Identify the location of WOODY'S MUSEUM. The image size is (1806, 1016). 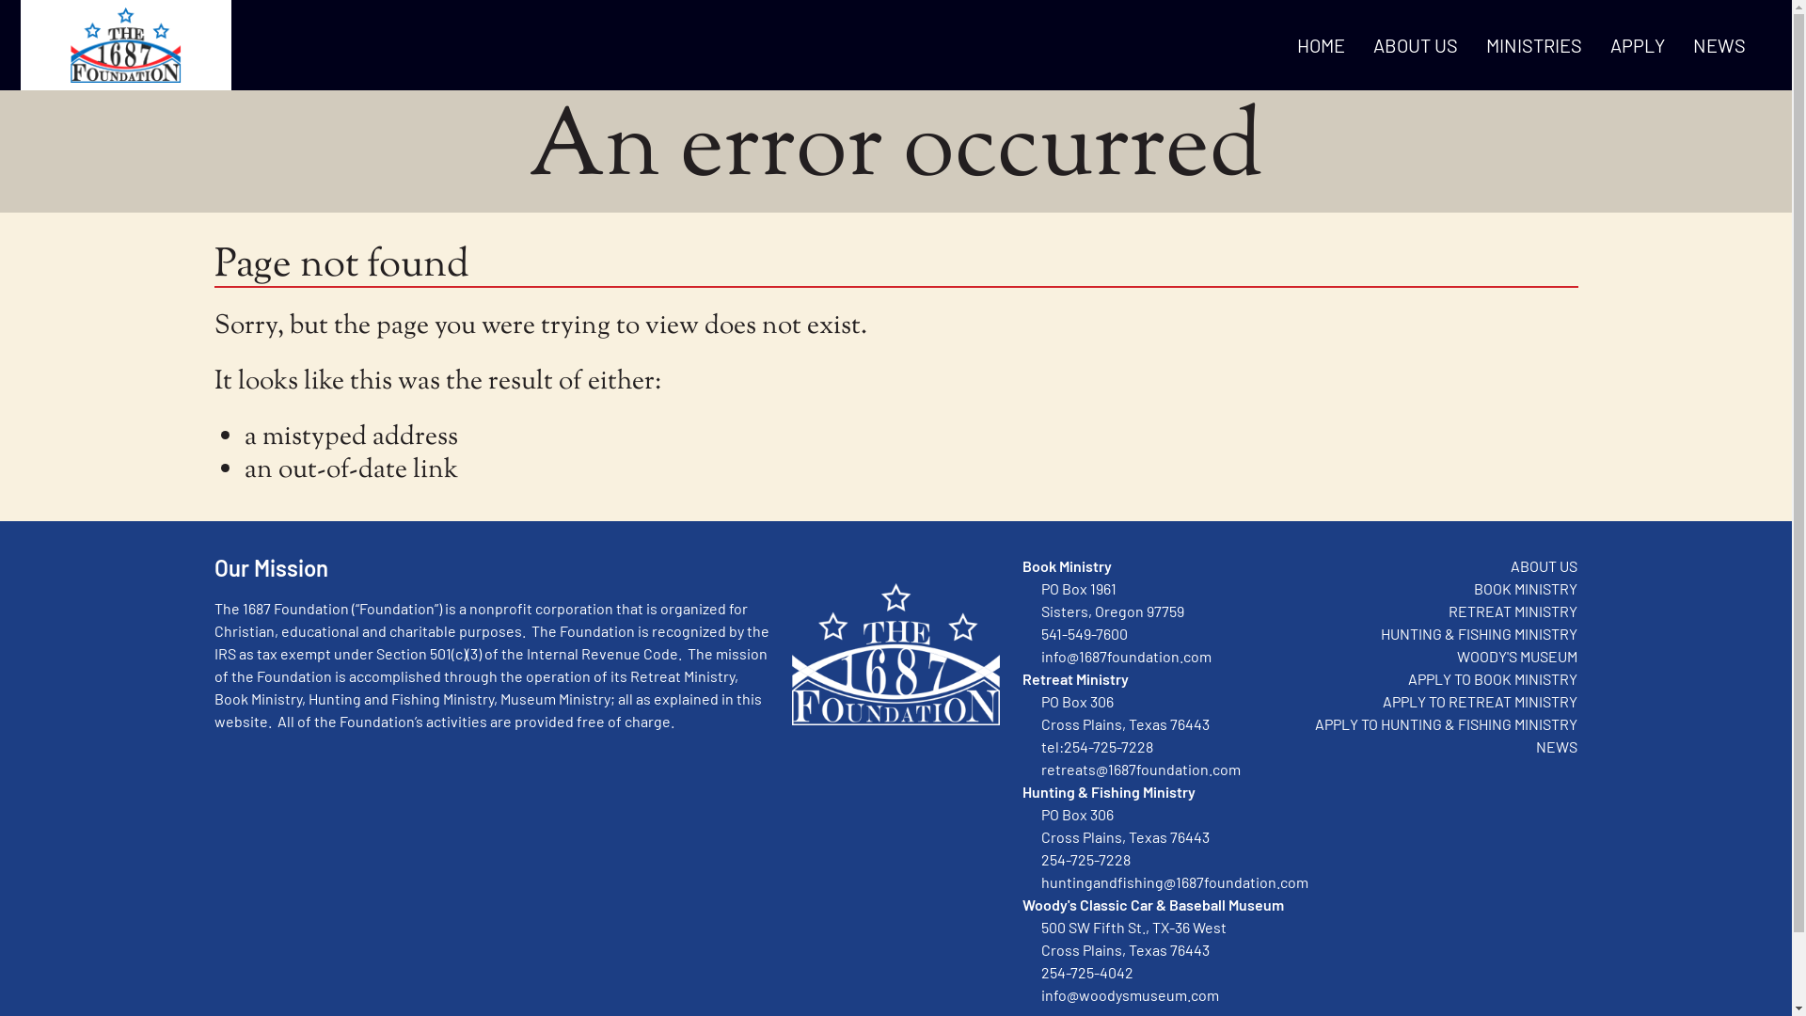
(1517, 657).